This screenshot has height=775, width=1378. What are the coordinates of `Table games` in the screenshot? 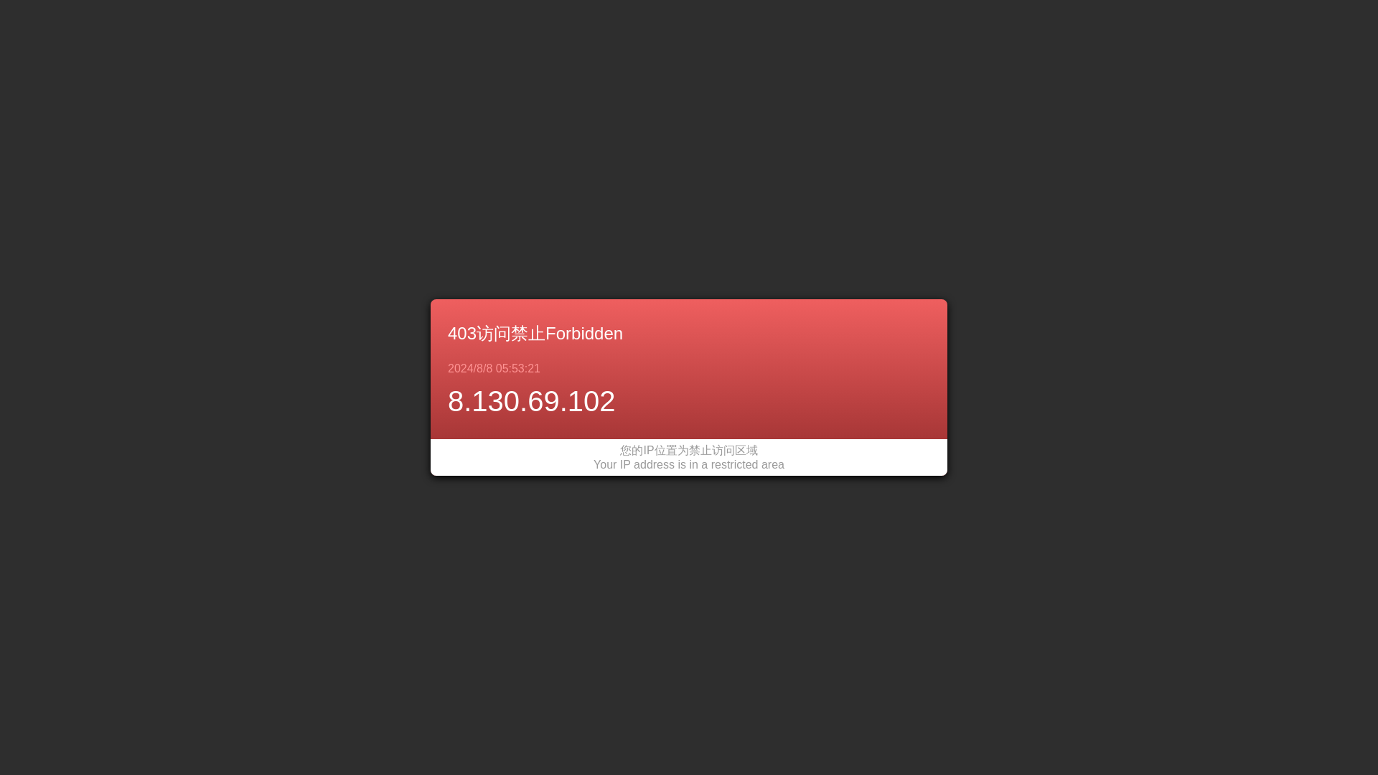 It's located at (939, 30).